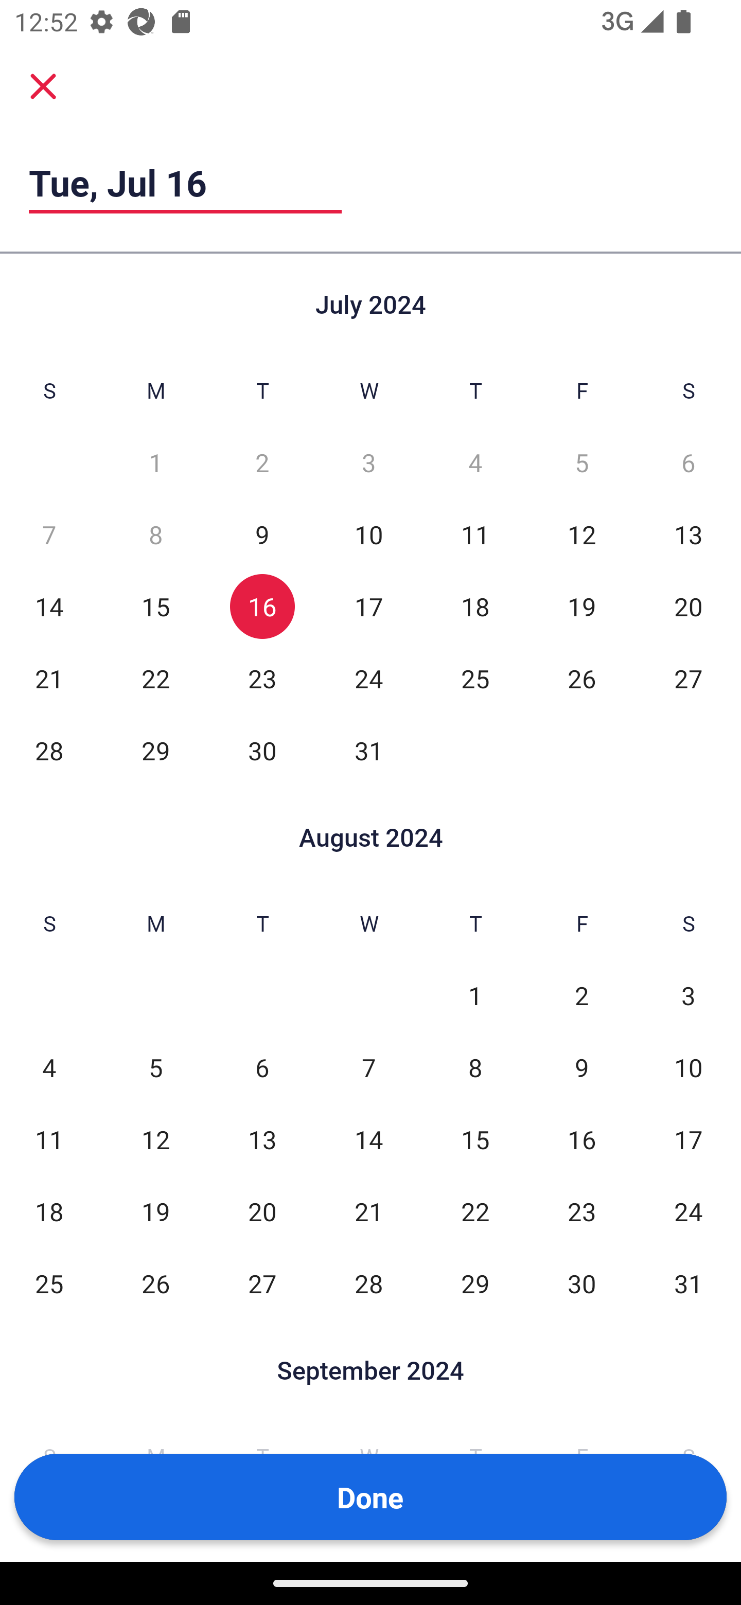  I want to click on 16 Tue, Jul 16, Selected, so click(262, 606).